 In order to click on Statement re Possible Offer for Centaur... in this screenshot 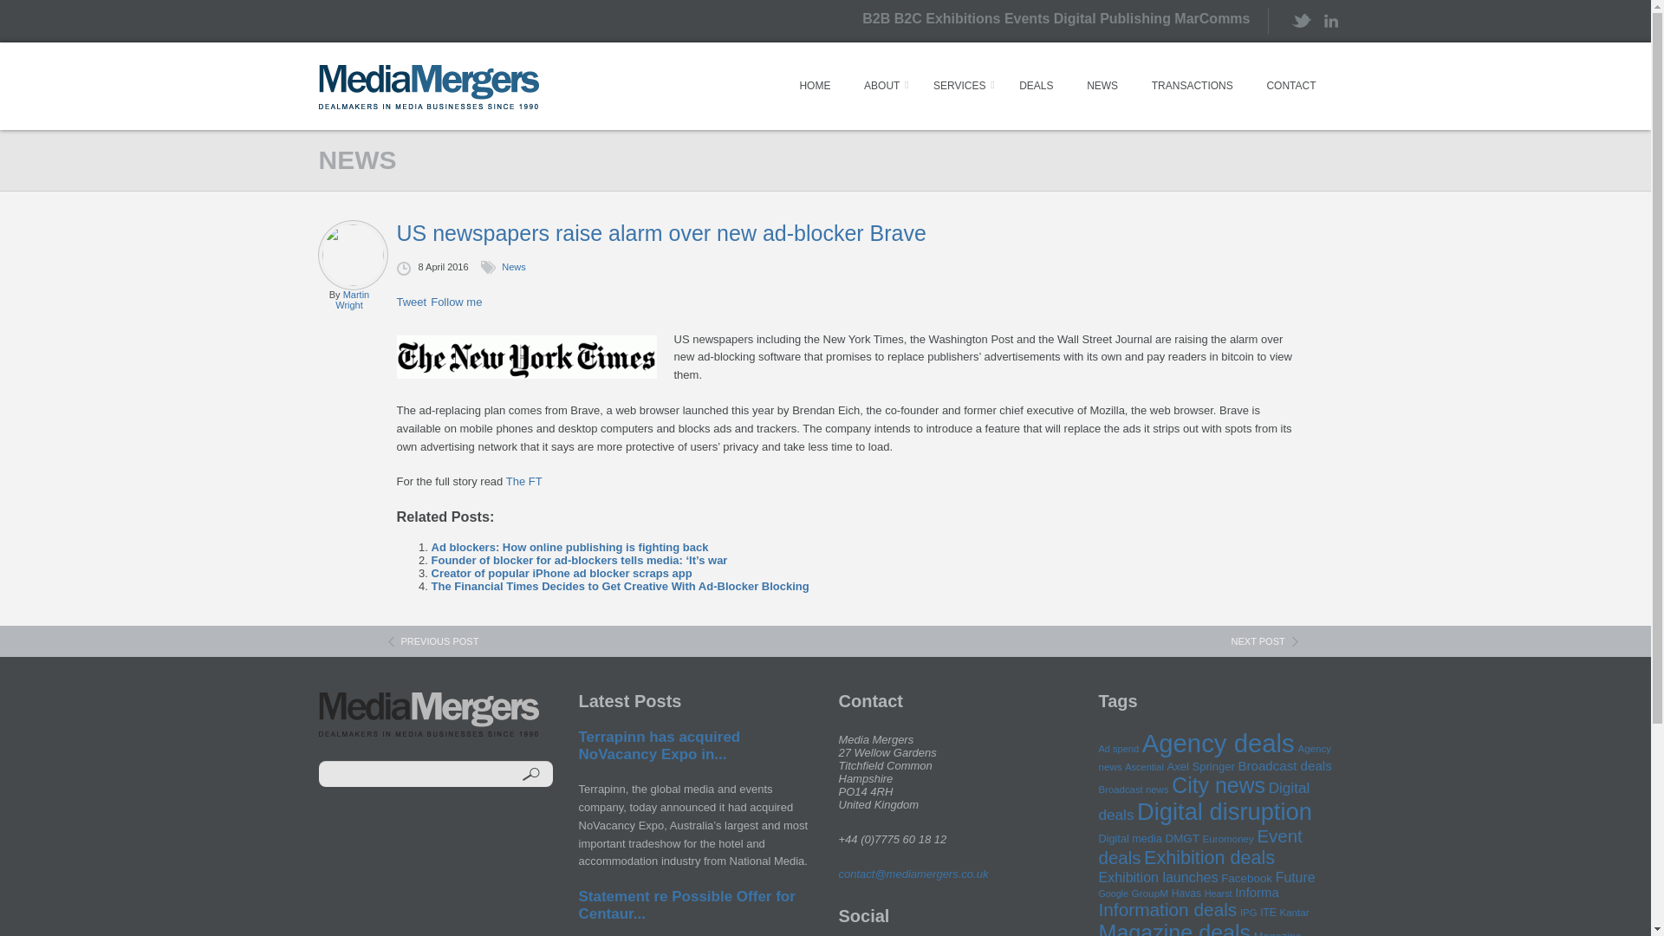, I will do `click(686, 905)`.